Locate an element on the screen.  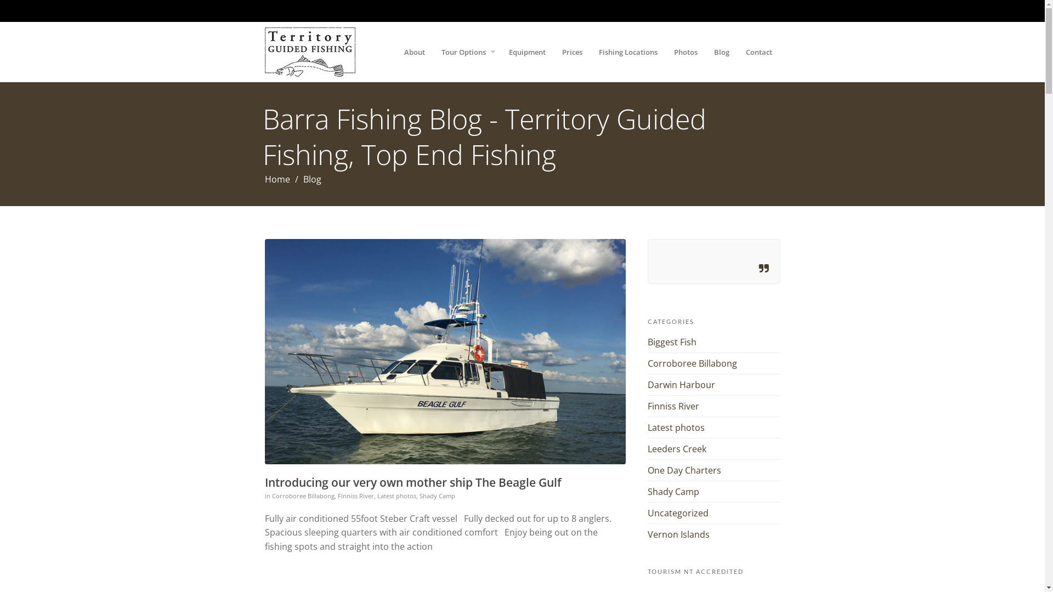
Finniss River is located at coordinates (673, 406).